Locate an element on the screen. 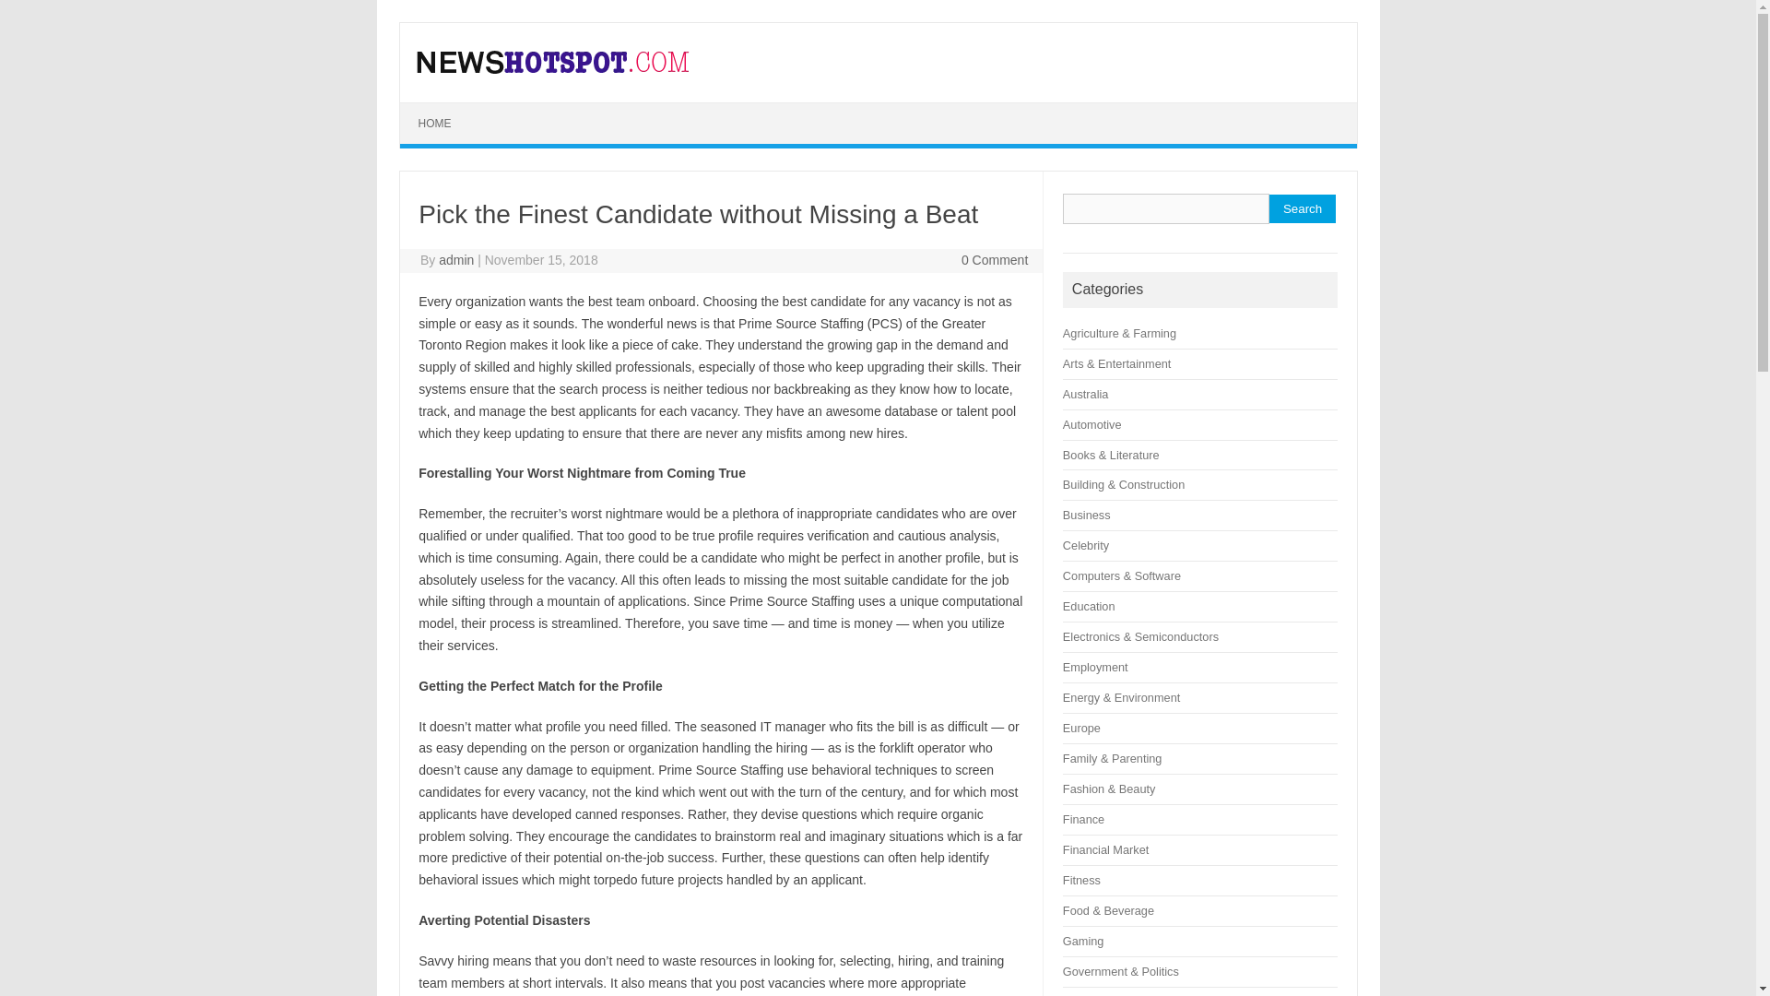 Image resolution: width=1770 pixels, height=996 pixels. Finance is located at coordinates (1084, 819).